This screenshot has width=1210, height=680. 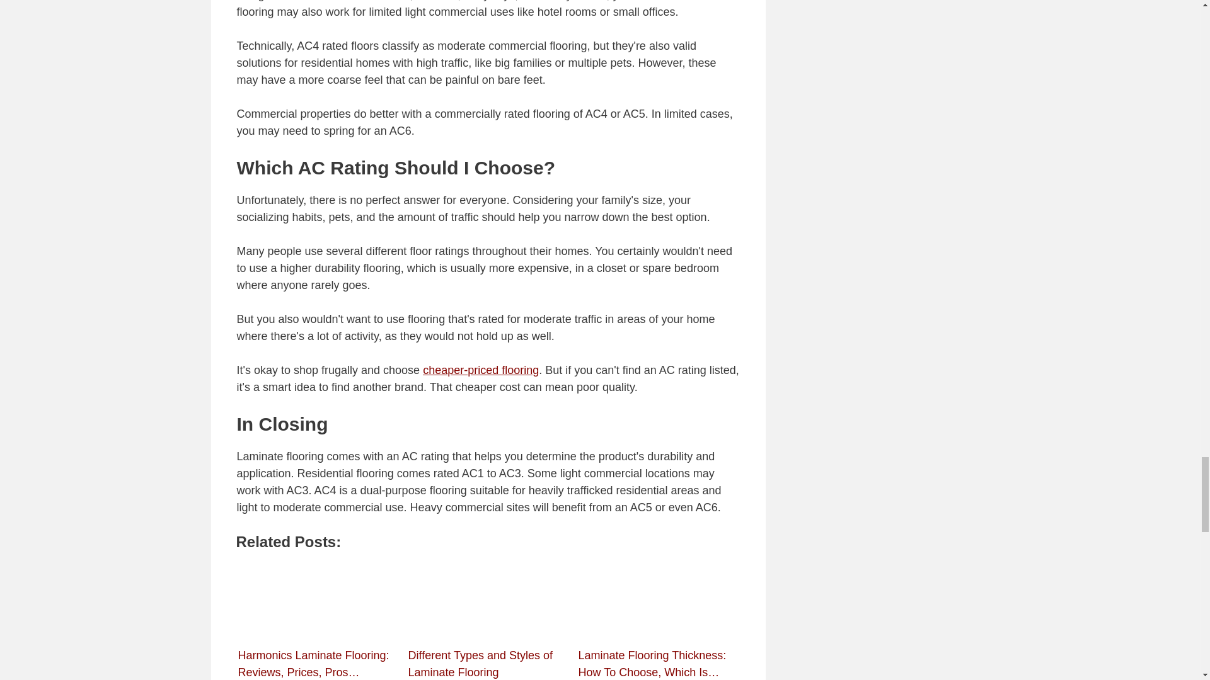 What do you see at coordinates (488, 592) in the screenshot?
I see `Different Types and Styles of Laminate Flooring` at bounding box center [488, 592].